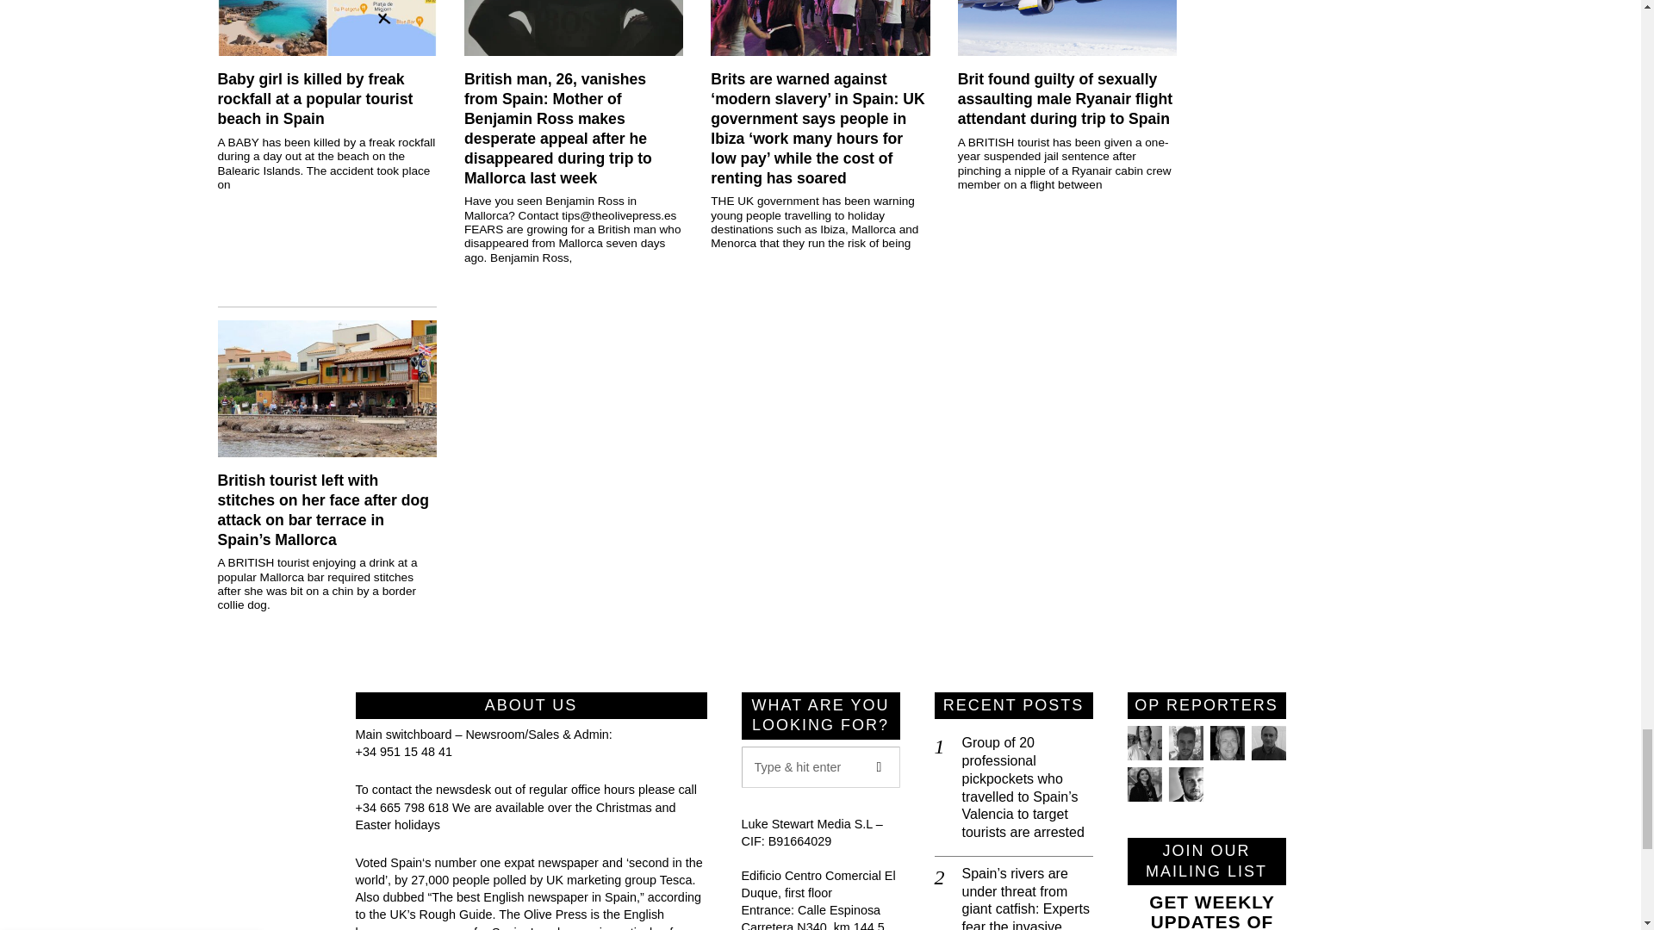  What do you see at coordinates (879, 766) in the screenshot?
I see `Go` at bounding box center [879, 766].